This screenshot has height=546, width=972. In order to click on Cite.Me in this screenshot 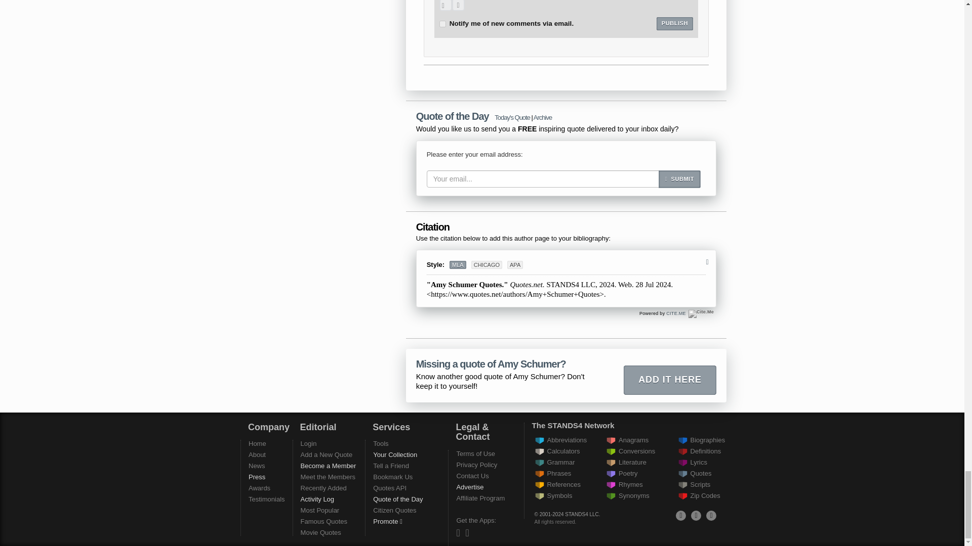, I will do `click(676, 313)`.